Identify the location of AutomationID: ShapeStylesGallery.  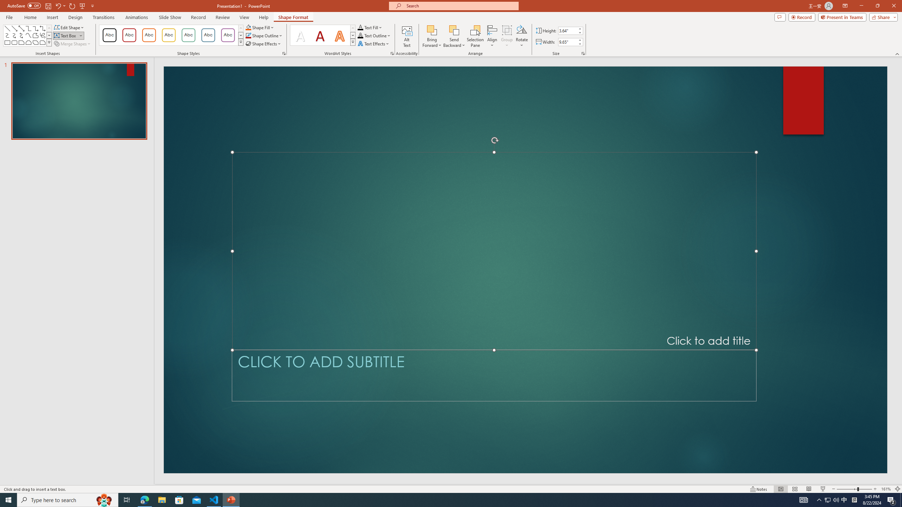
(171, 35).